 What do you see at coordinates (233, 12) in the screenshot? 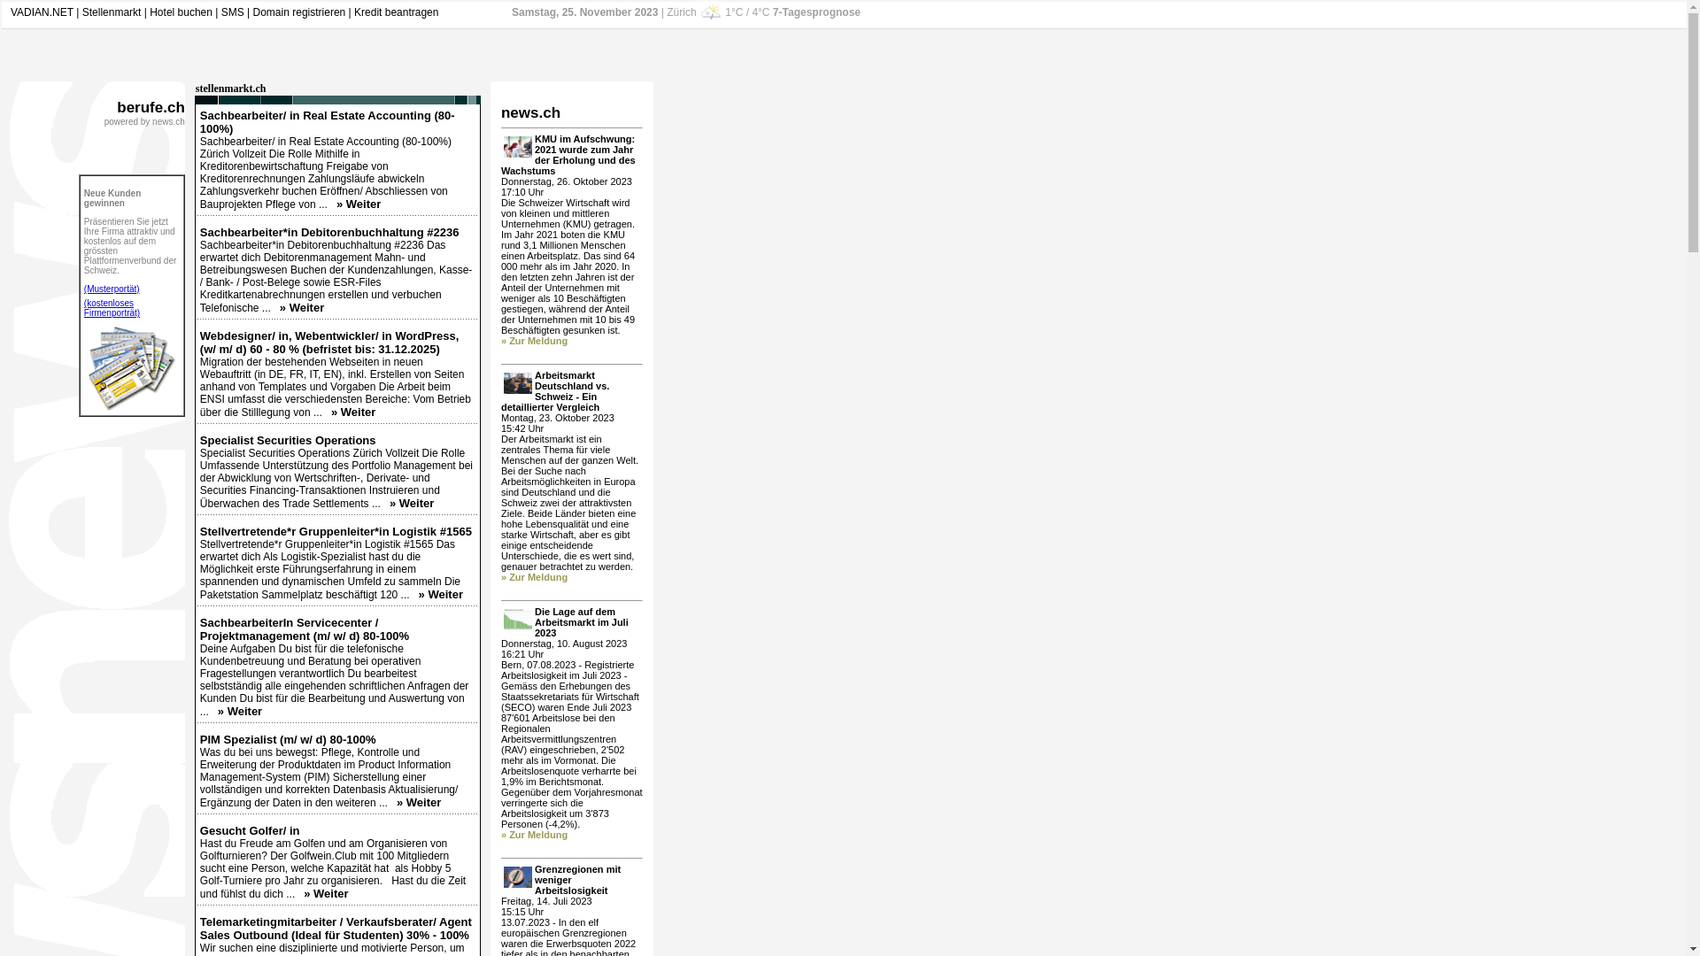
I see `SMS` at bounding box center [233, 12].